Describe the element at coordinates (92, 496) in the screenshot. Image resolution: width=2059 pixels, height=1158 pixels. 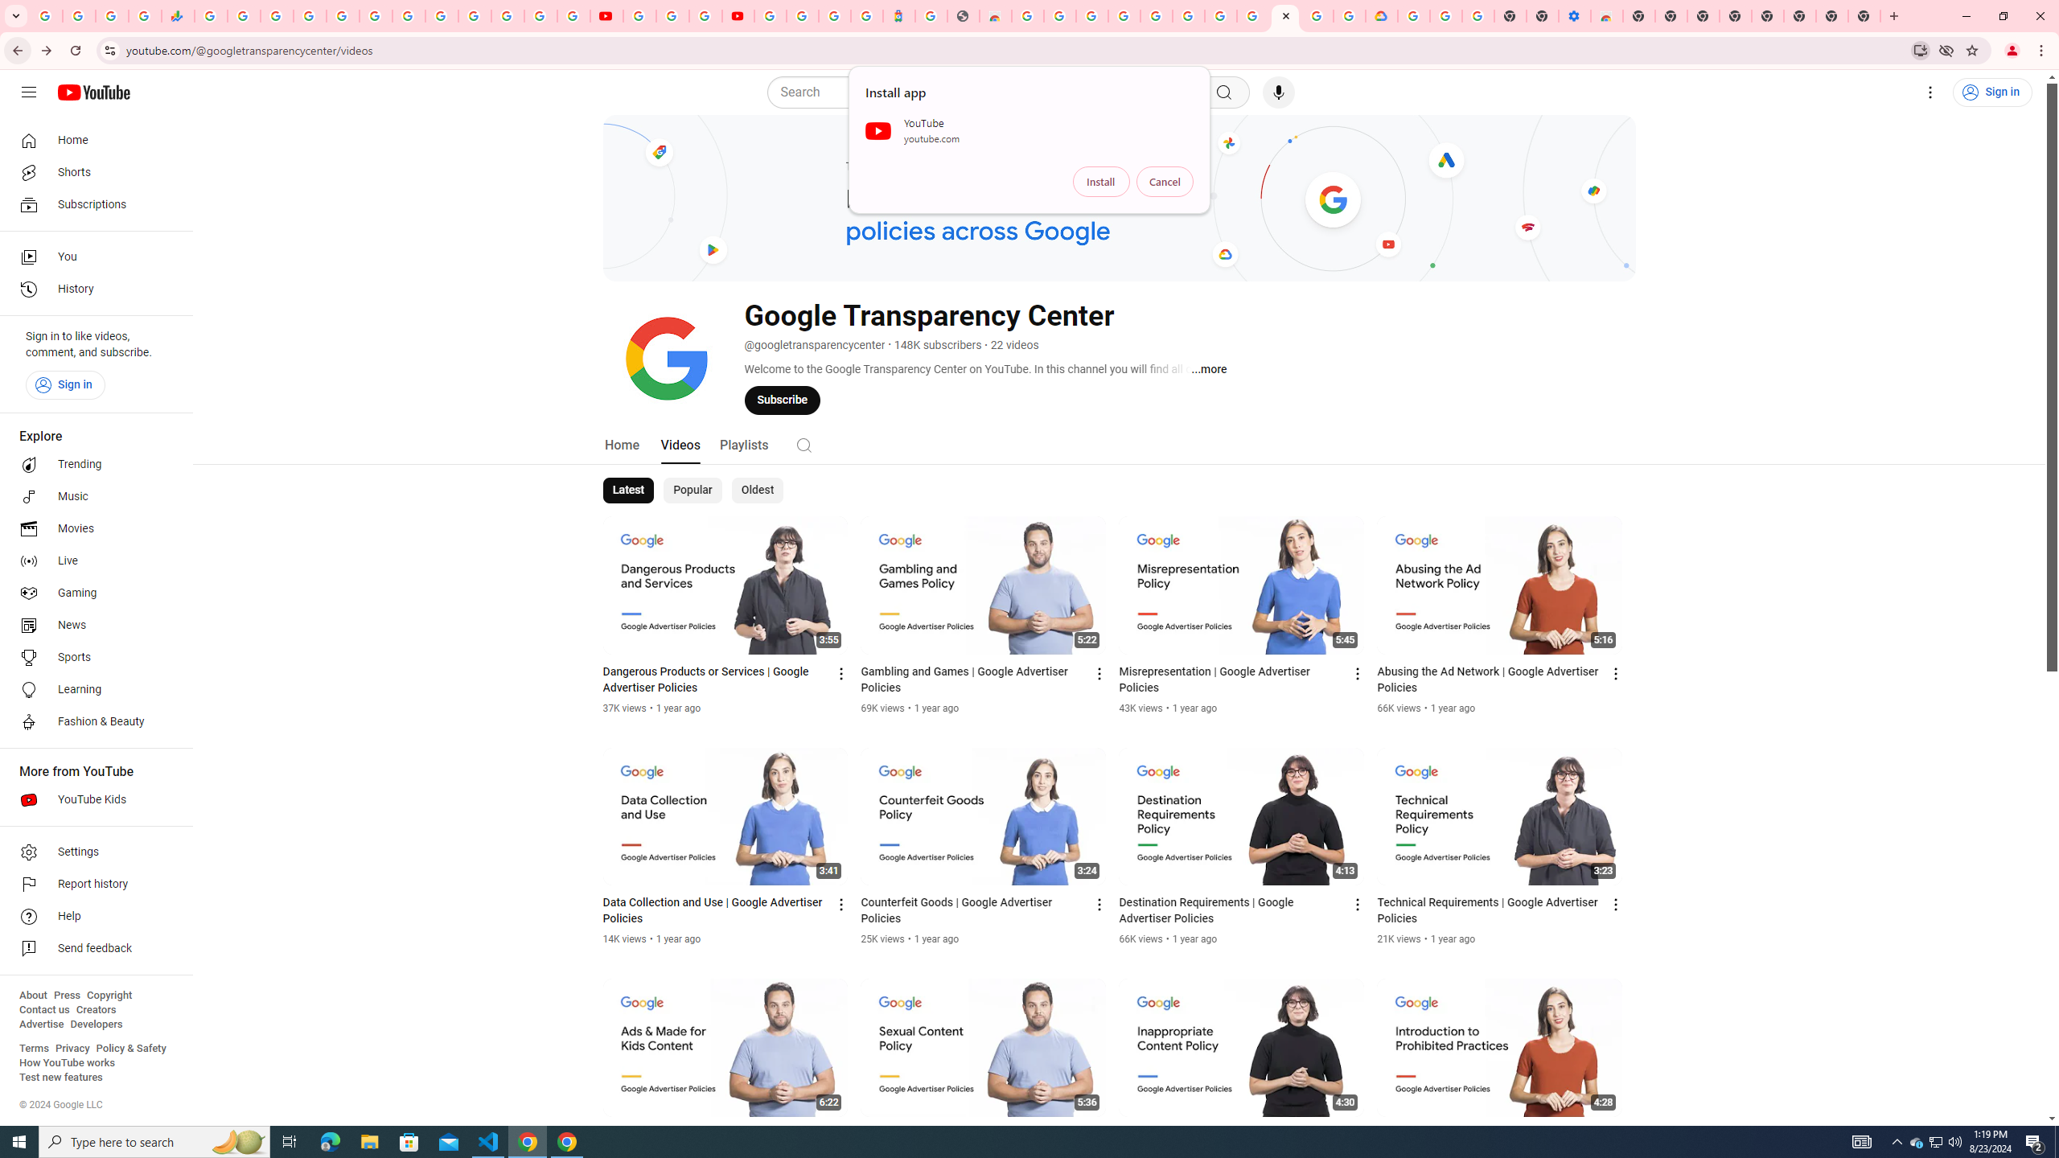
I see `Music` at that location.